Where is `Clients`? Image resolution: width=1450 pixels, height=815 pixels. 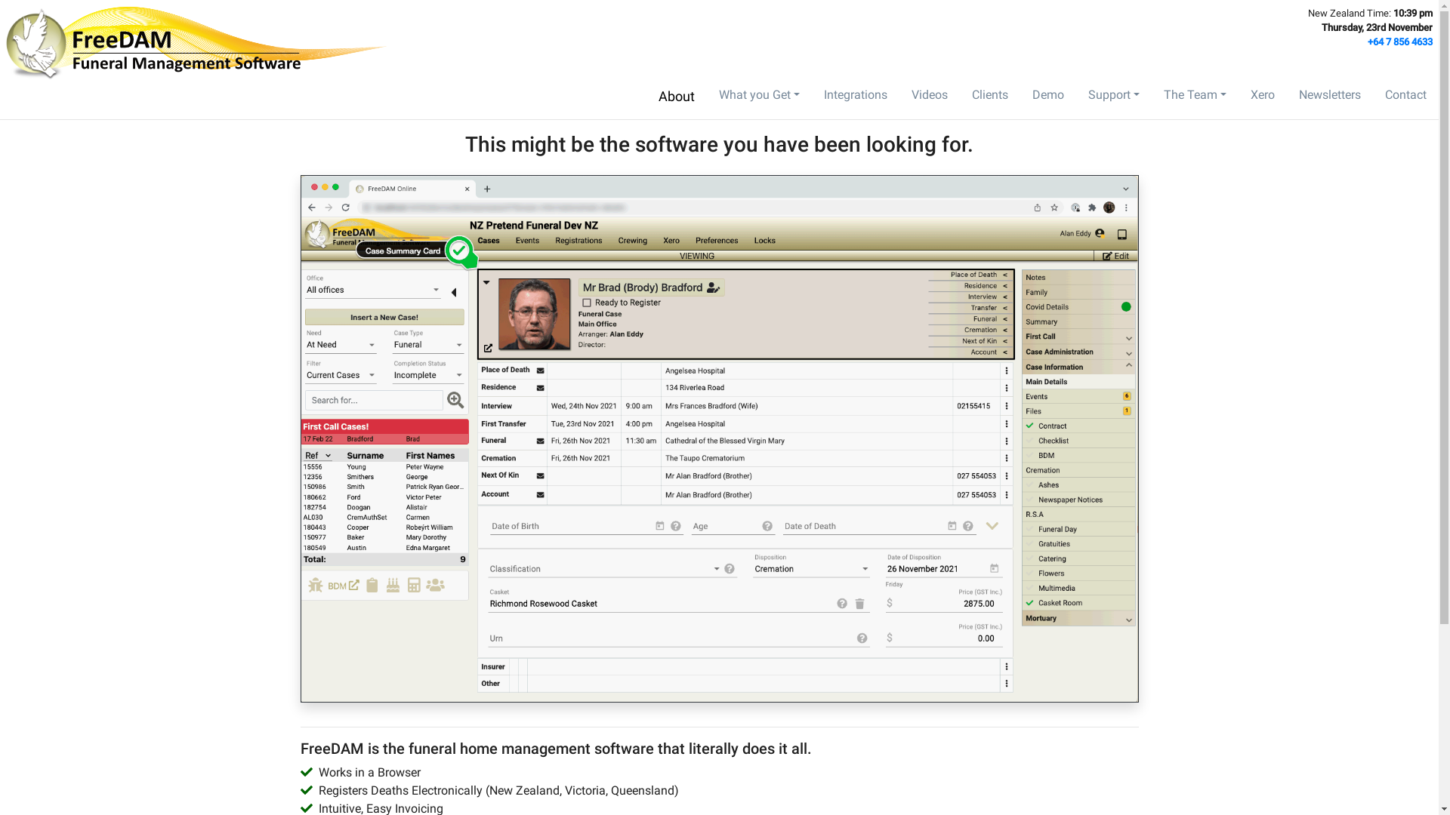 Clients is located at coordinates (990, 97).